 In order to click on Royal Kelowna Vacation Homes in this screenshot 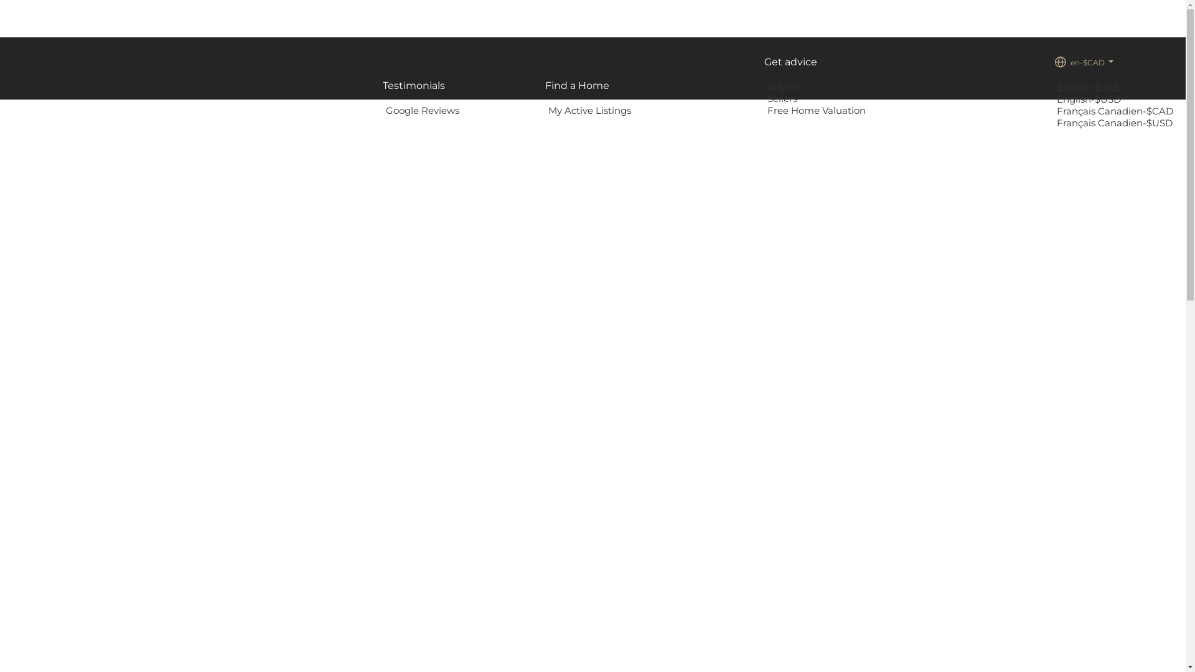, I will do `click(963, 110)`.